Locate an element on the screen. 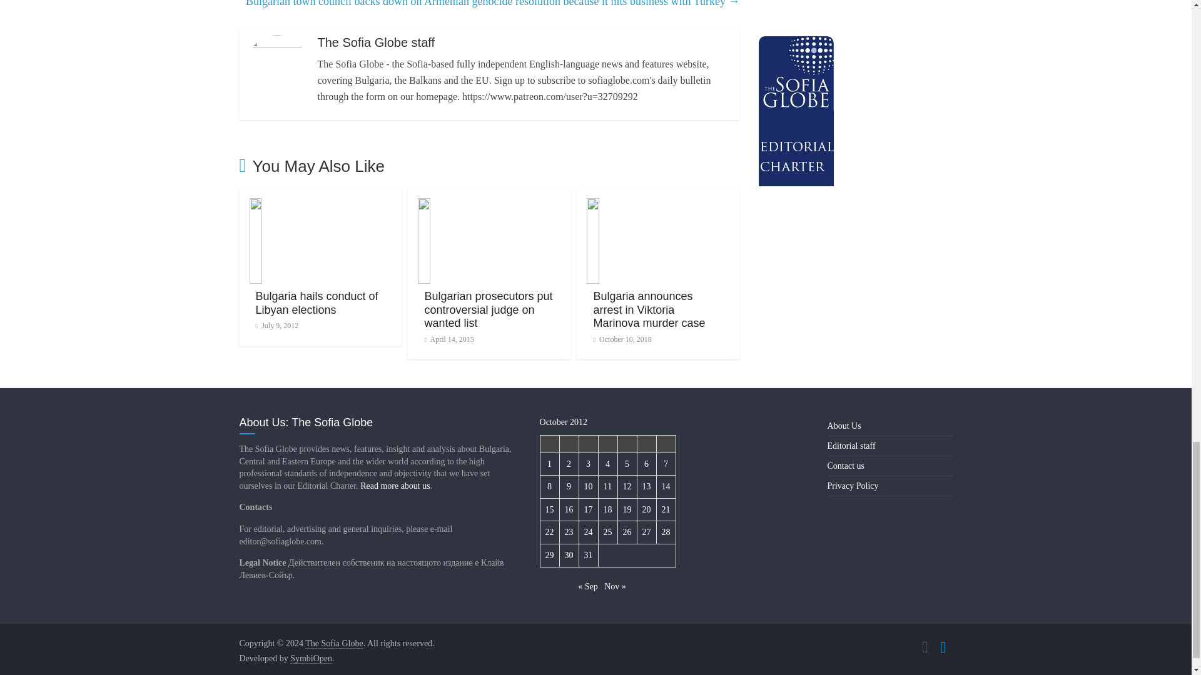 This screenshot has height=675, width=1201. Bulgarian prosecutors put controversial judge on wanted list is located at coordinates (488, 310).